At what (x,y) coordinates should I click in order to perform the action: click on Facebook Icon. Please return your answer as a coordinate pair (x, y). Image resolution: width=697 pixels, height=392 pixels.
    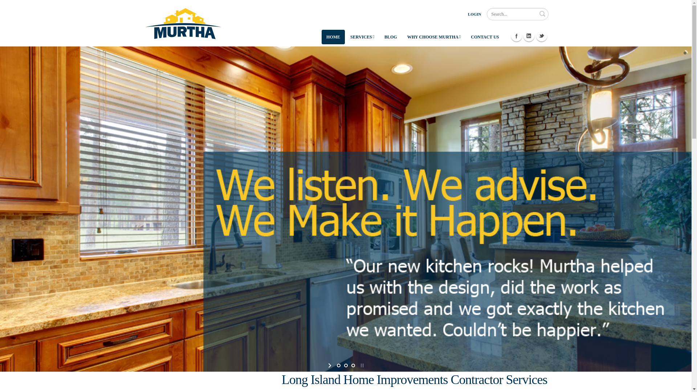
    Looking at the image, I should click on (516, 36).